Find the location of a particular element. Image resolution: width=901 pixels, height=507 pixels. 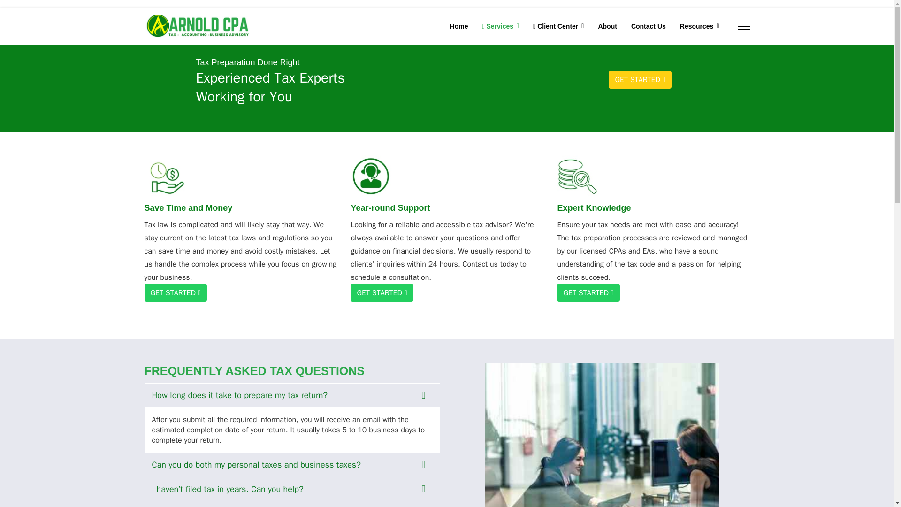

Services is located at coordinates (500, 26).